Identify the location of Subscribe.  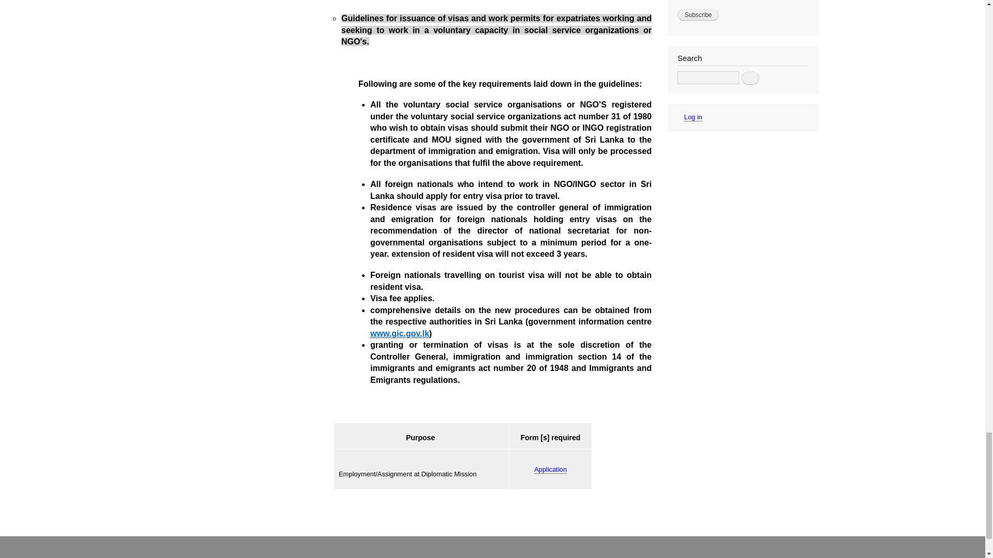
(698, 14).